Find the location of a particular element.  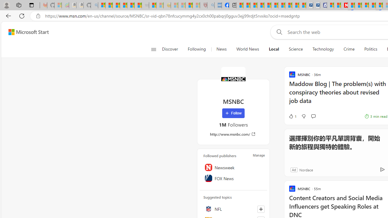

FOX News is located at coordinates (233, 178).